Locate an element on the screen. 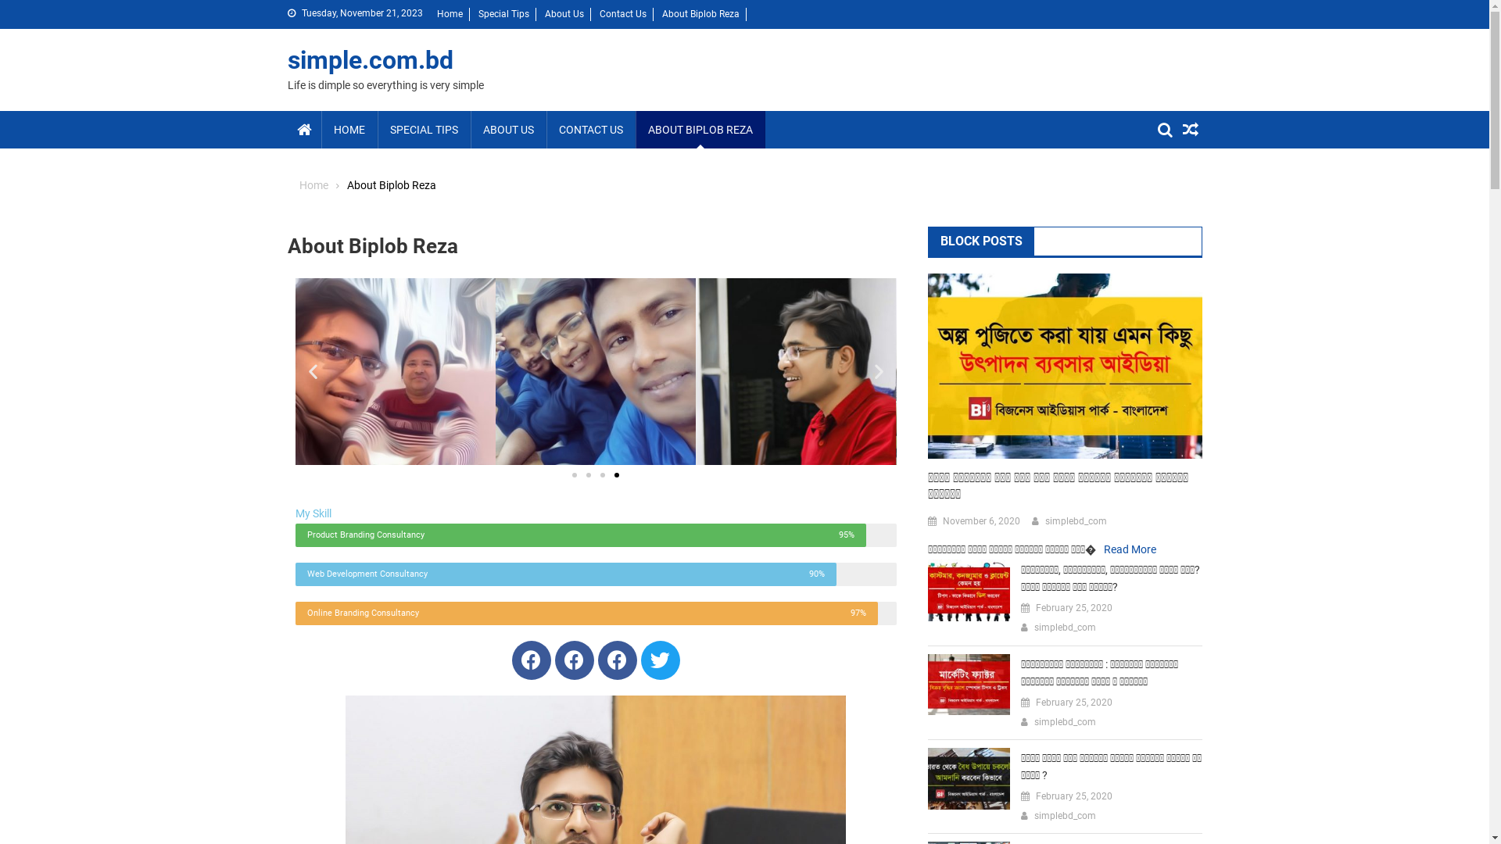 This screenshot has width=1501, height=844. simplebd_com is located at coordinates (1076, 522).